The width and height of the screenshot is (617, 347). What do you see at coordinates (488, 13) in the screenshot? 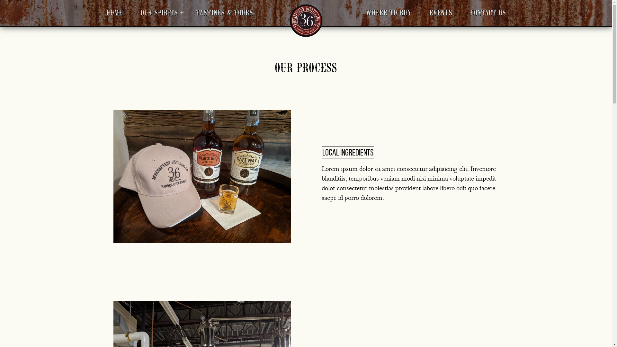
I see `Contact Us` at bounding box center [488, 13].